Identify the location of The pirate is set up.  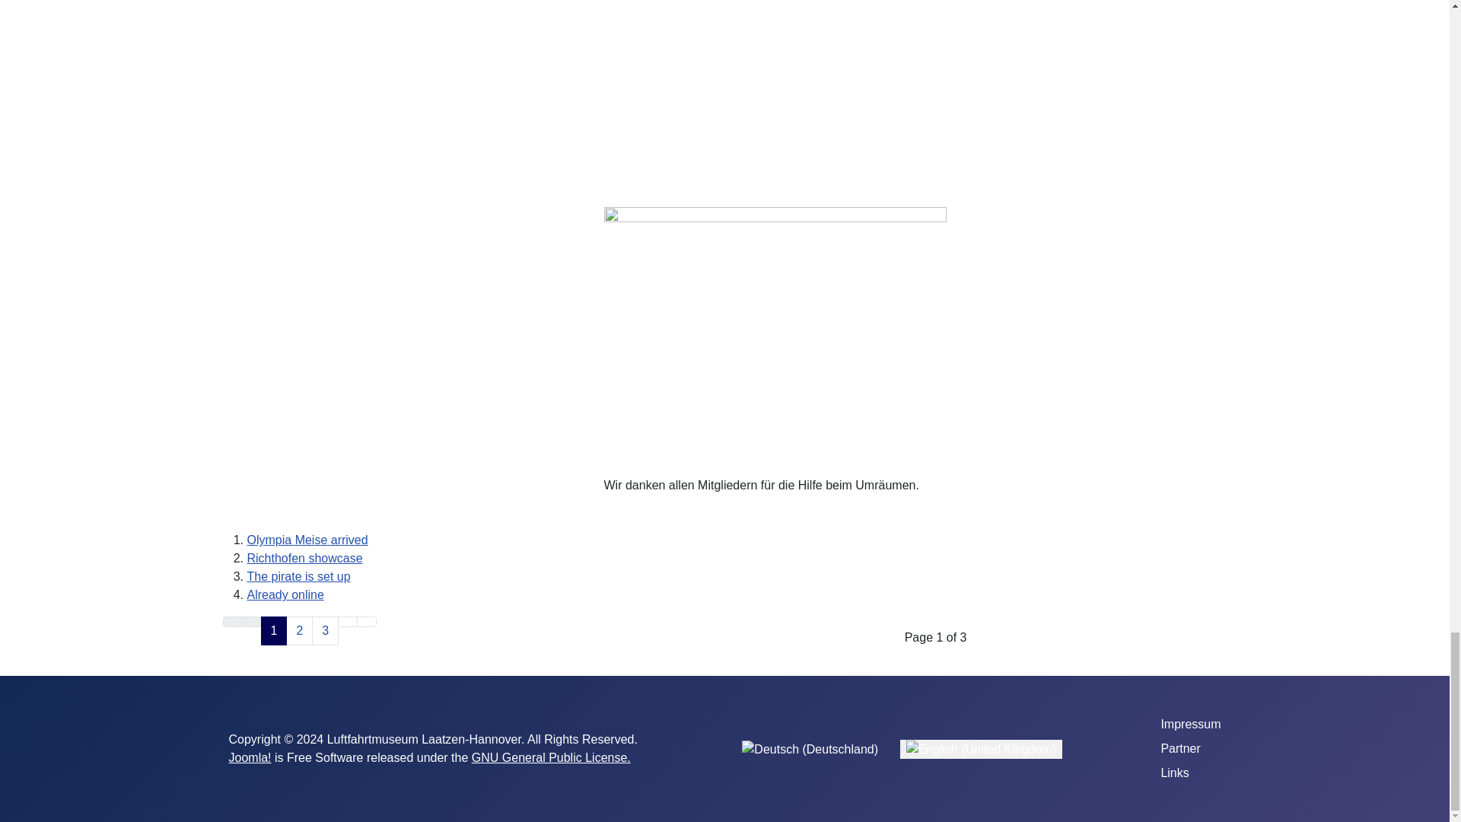
(298, 576).